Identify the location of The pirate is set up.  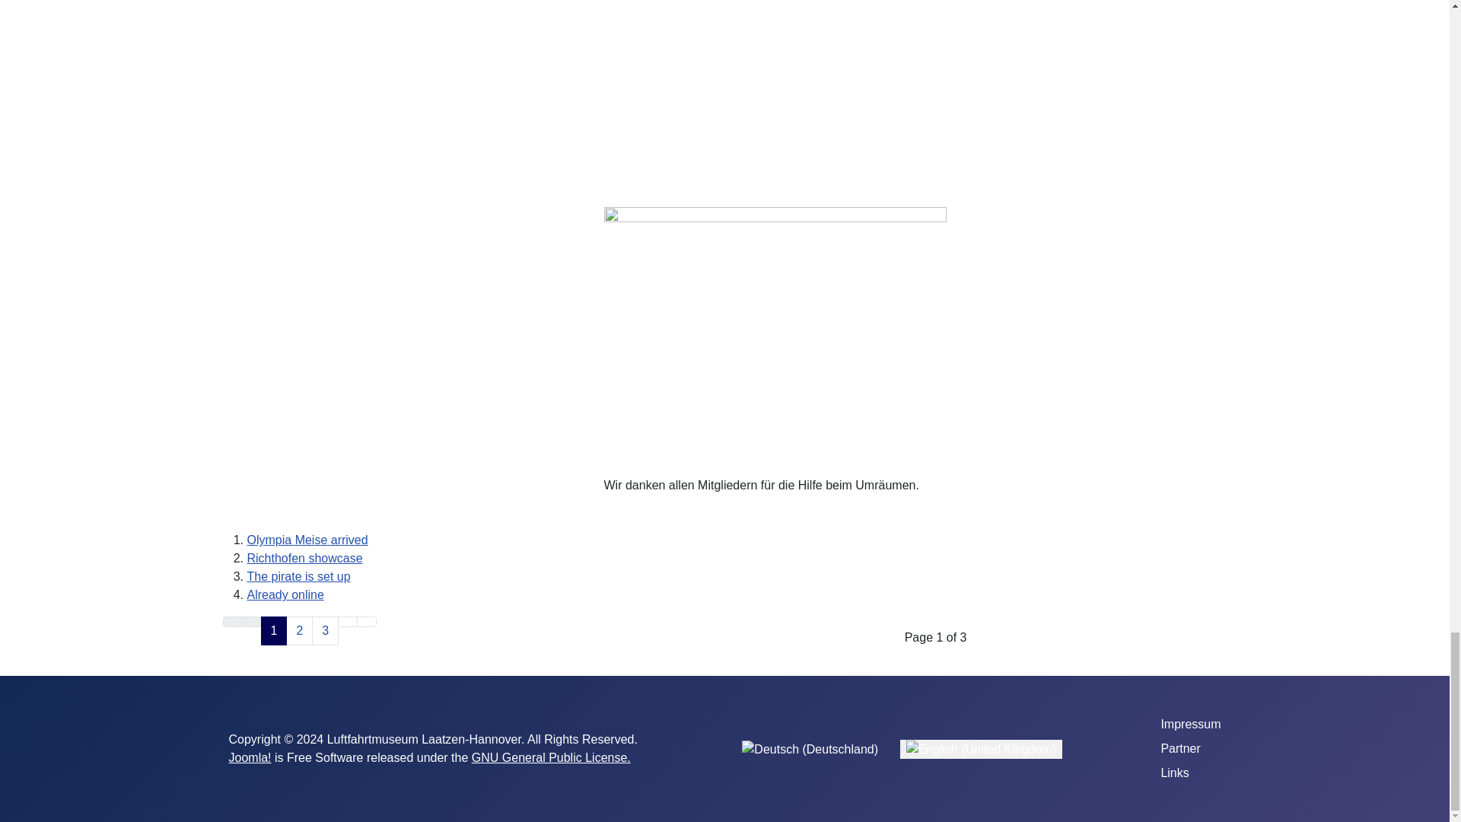
(298, 576).